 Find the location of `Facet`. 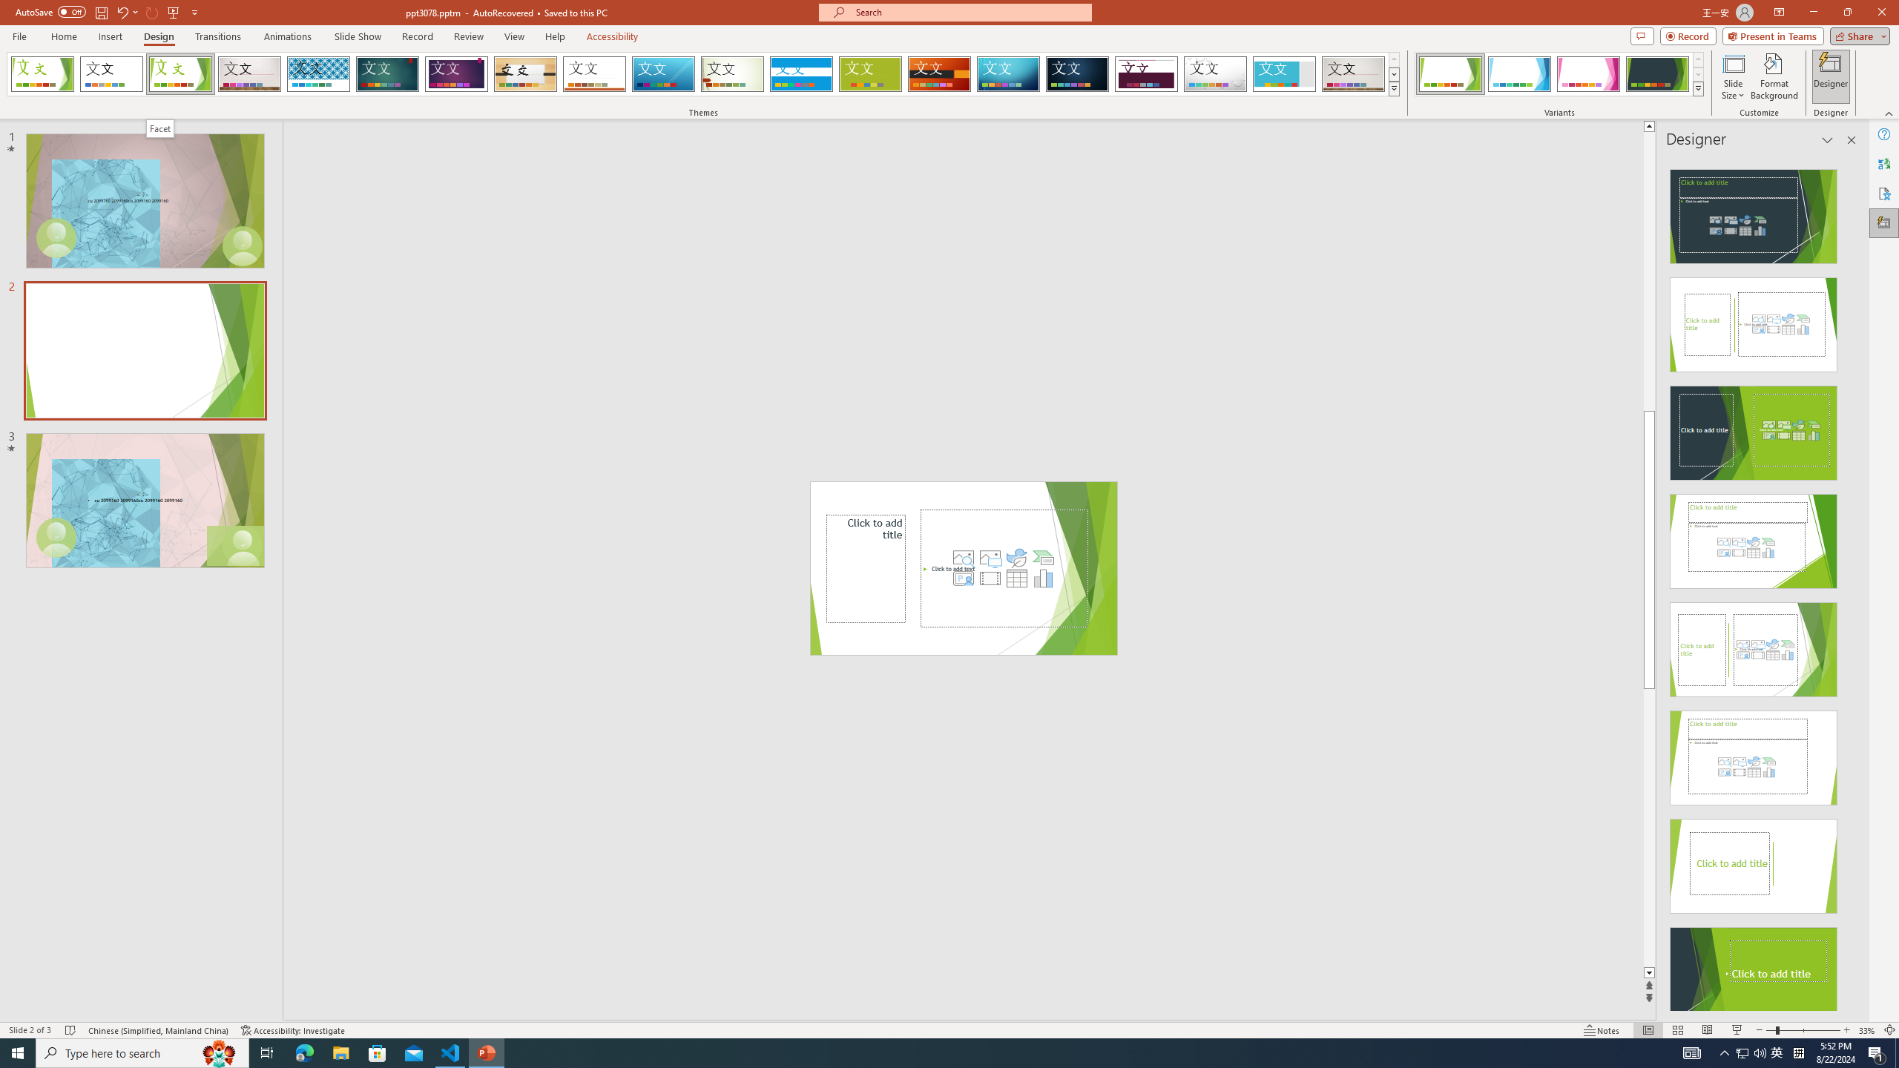

Facet is located at coordinates (180, 74).